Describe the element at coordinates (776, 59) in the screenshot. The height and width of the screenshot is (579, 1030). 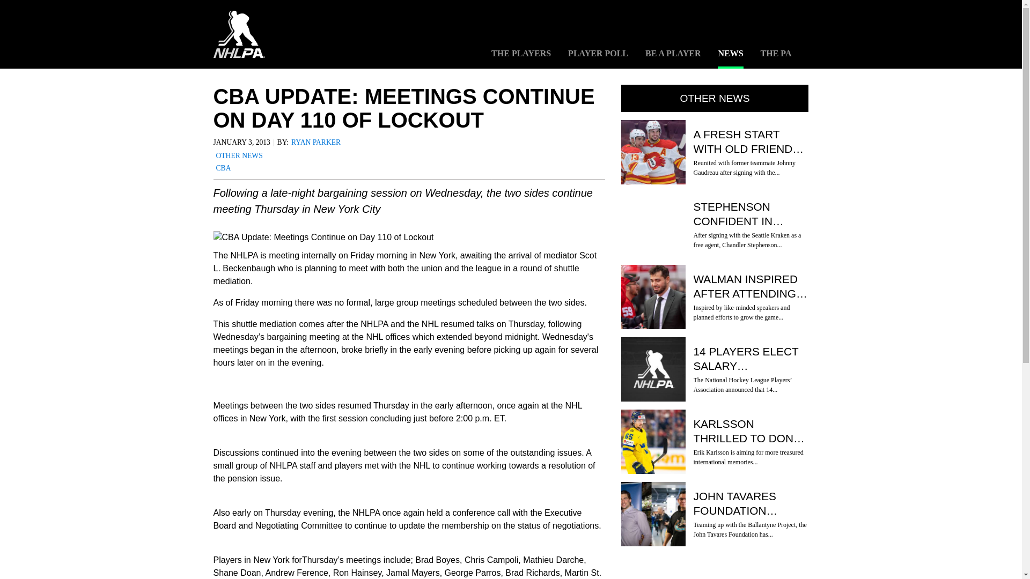
I see `THE PA` at that location.